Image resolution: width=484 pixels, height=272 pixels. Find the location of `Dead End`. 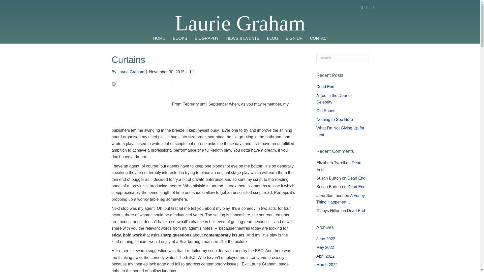

Dead End is located at coordinates (356, 178).